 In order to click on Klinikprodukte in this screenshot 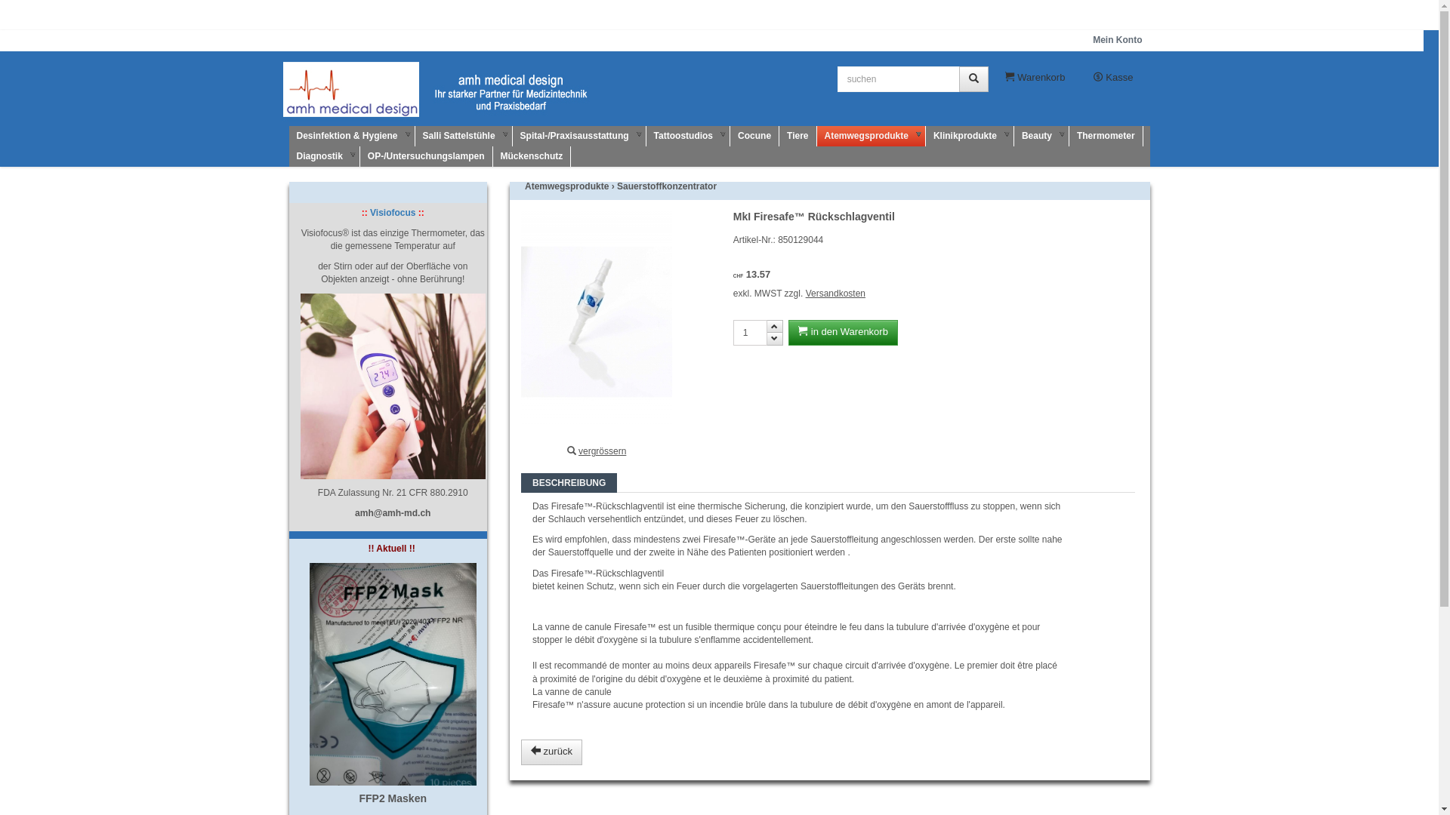, I will do `click(970, 136)`.